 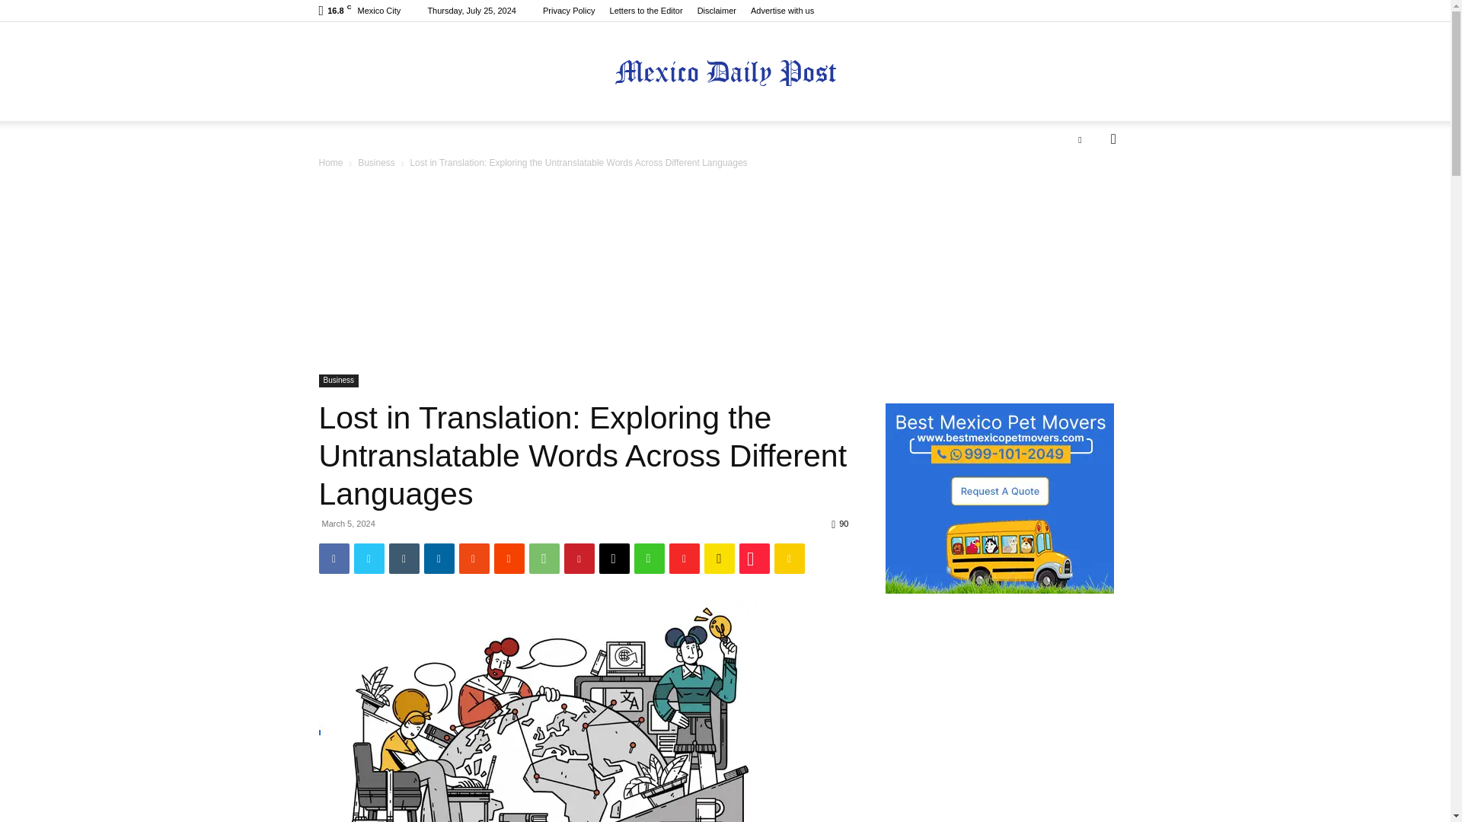 What do you see at coordinates (543, 558) in the screenshot?
I see `WhatsApp` at bounding box center [543, 558].